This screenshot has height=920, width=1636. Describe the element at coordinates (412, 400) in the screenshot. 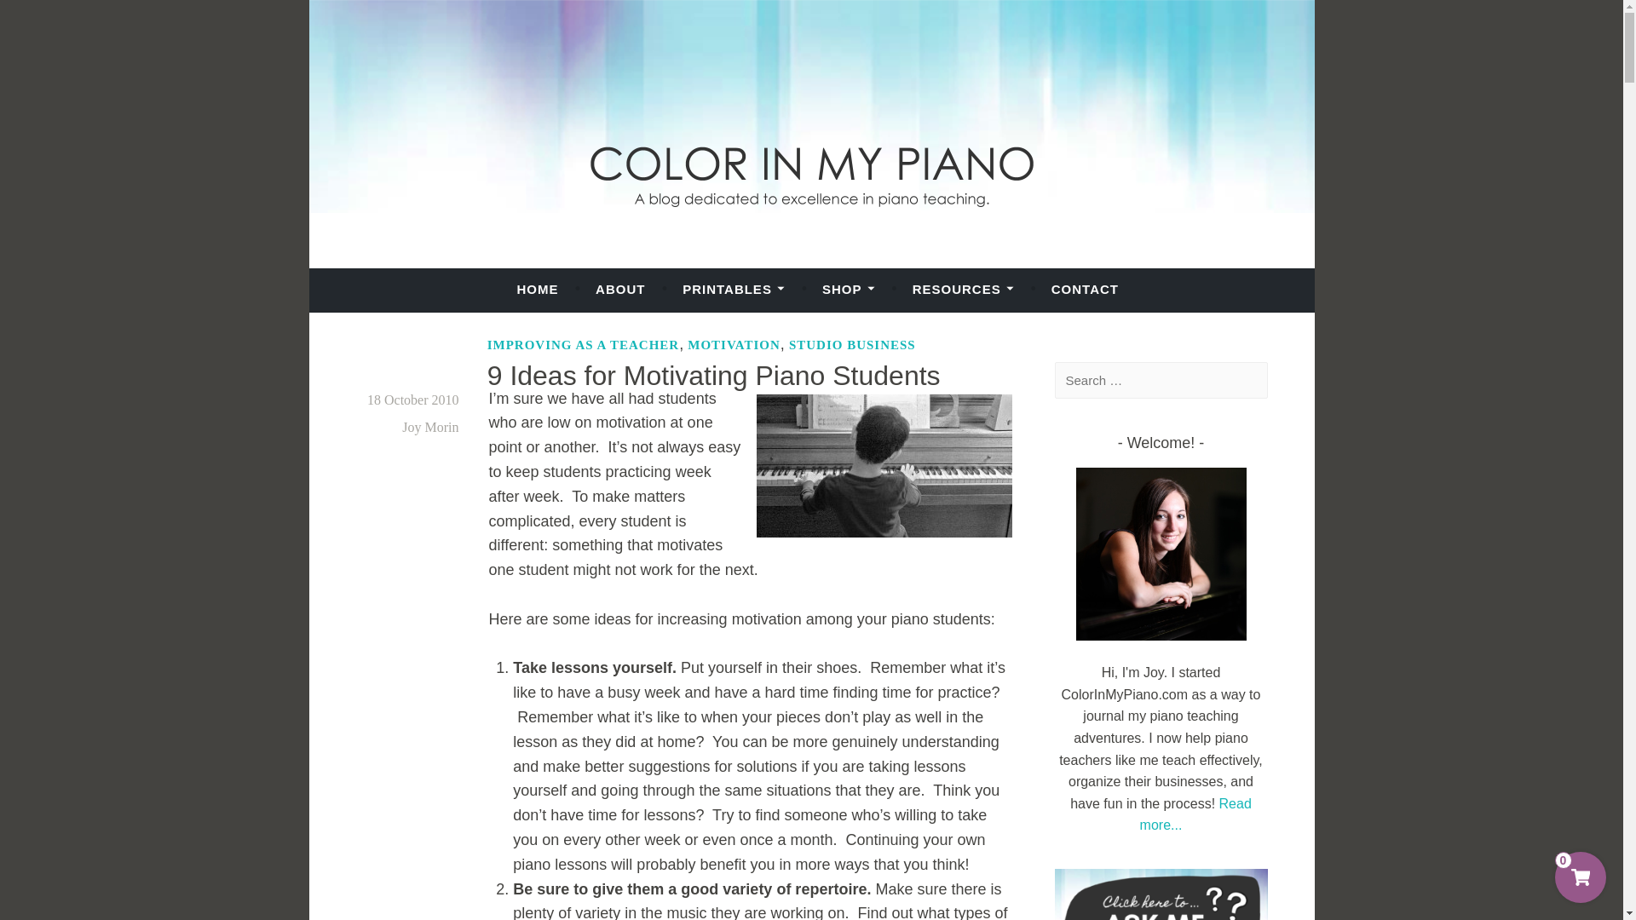

I see `18 October 2010` at that location.